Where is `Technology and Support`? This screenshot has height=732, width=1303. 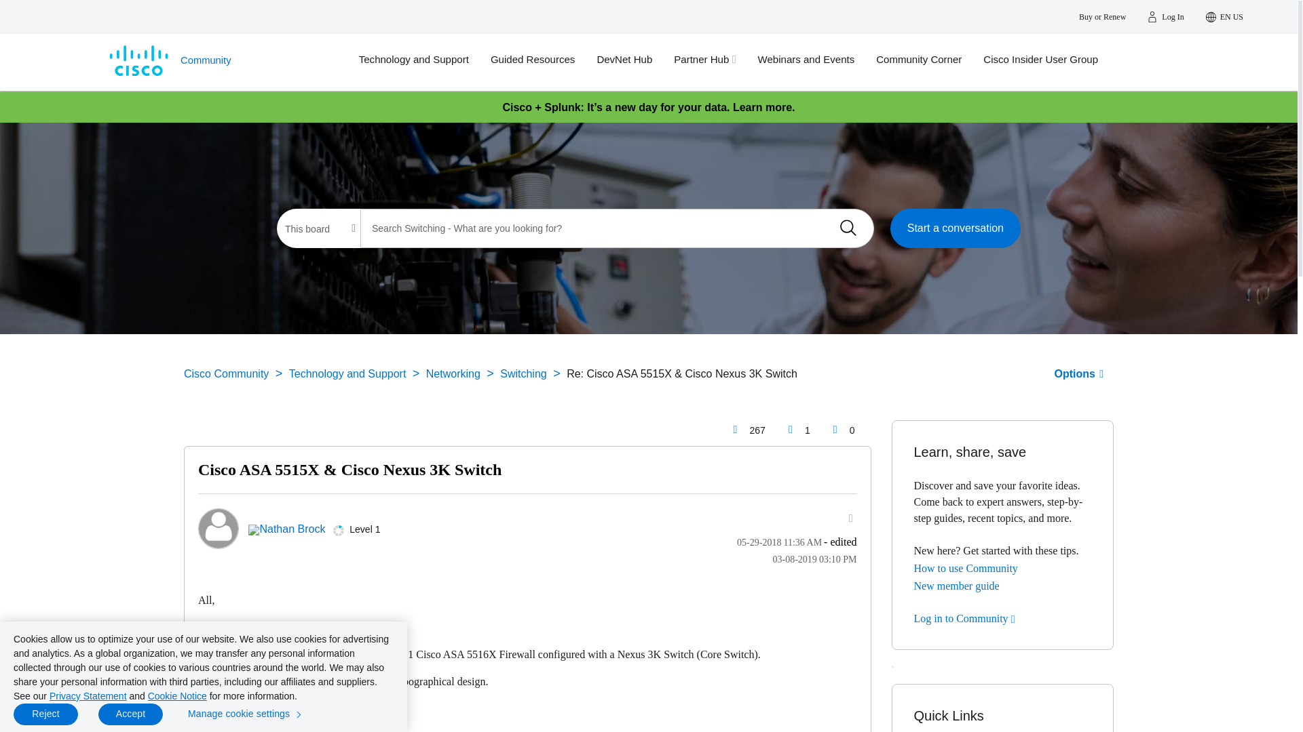 Technology and Support is located at coordinates (425, 60).